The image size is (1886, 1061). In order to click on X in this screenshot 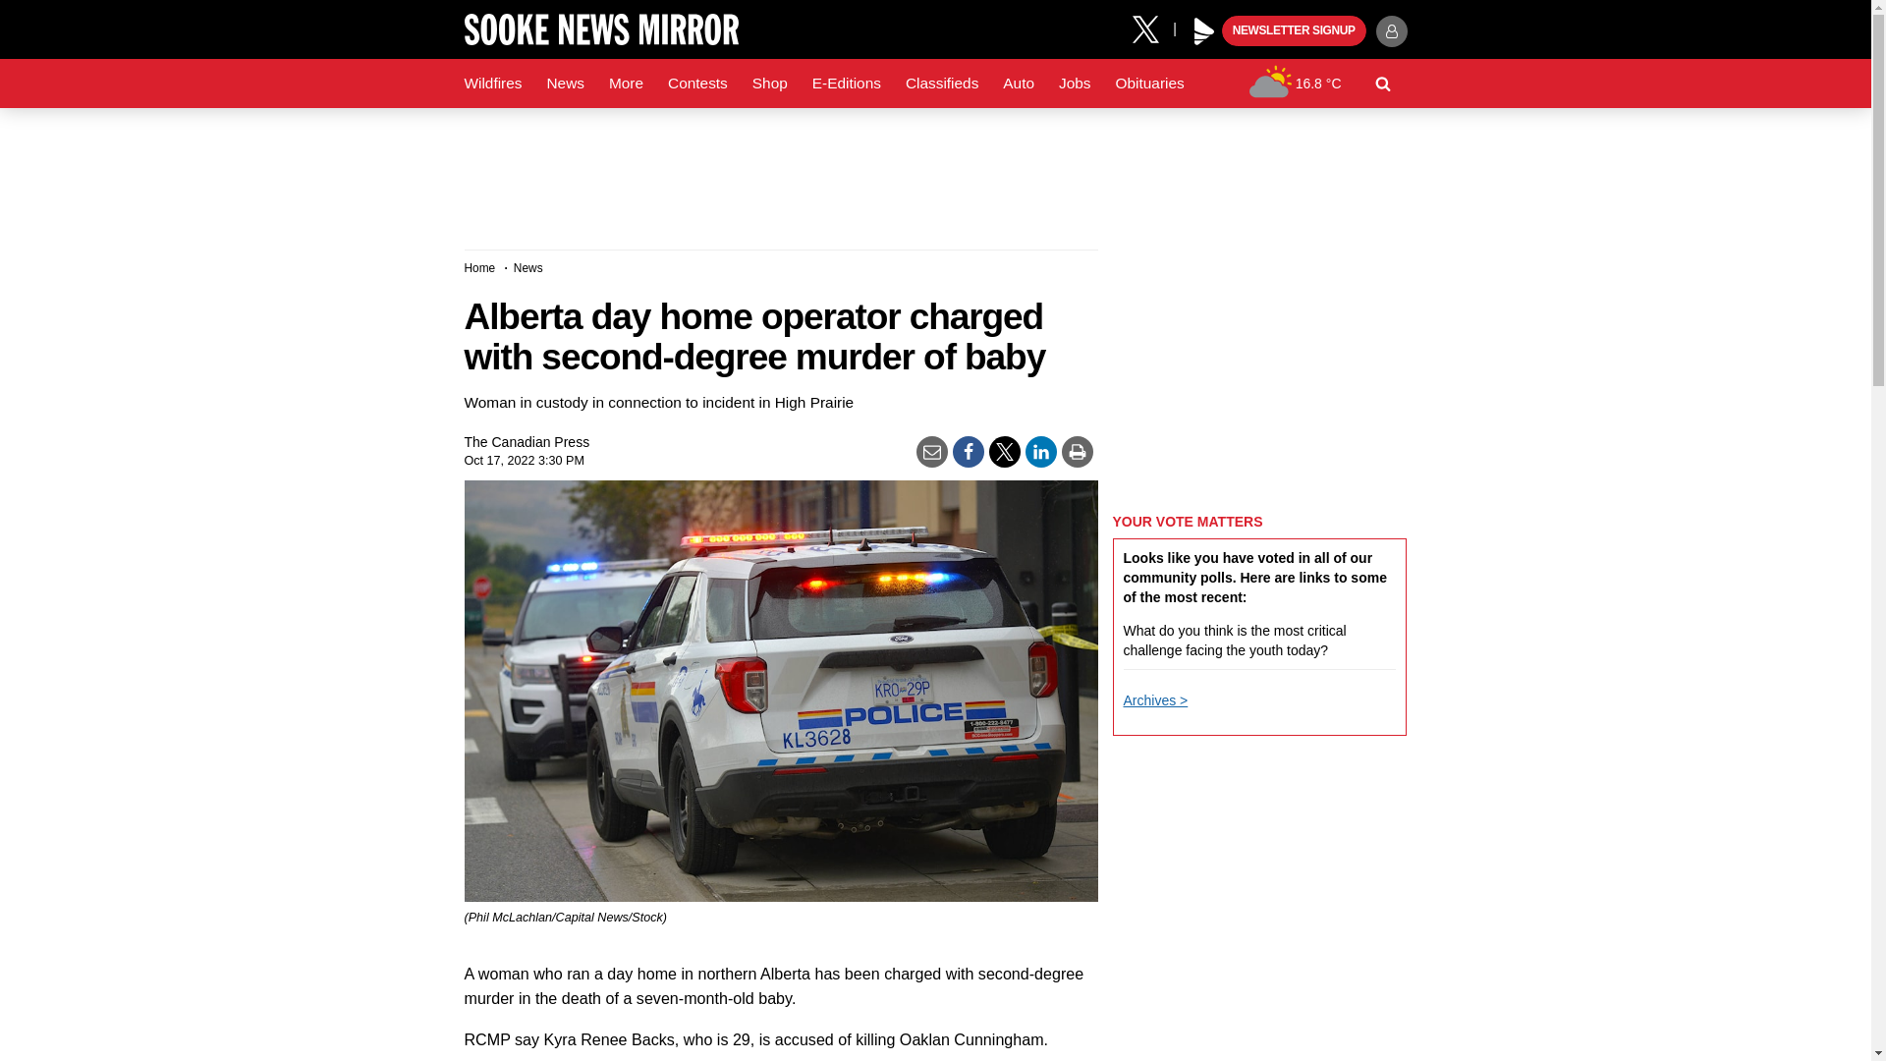, I will do `click(1152, 28)`.